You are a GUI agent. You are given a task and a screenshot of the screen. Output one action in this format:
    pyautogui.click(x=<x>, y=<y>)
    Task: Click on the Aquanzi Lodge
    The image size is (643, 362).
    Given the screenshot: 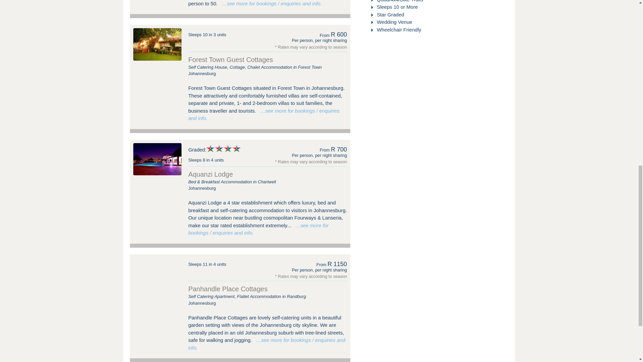 What is the action you would take?
    pyautogui.click(x=157, y=159)
    